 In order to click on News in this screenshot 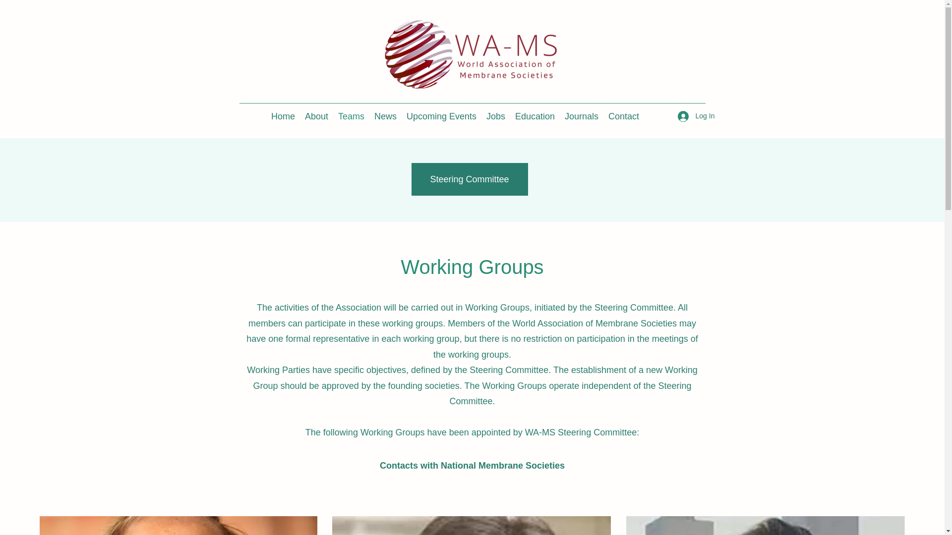, I will do `click(385, 116)`.